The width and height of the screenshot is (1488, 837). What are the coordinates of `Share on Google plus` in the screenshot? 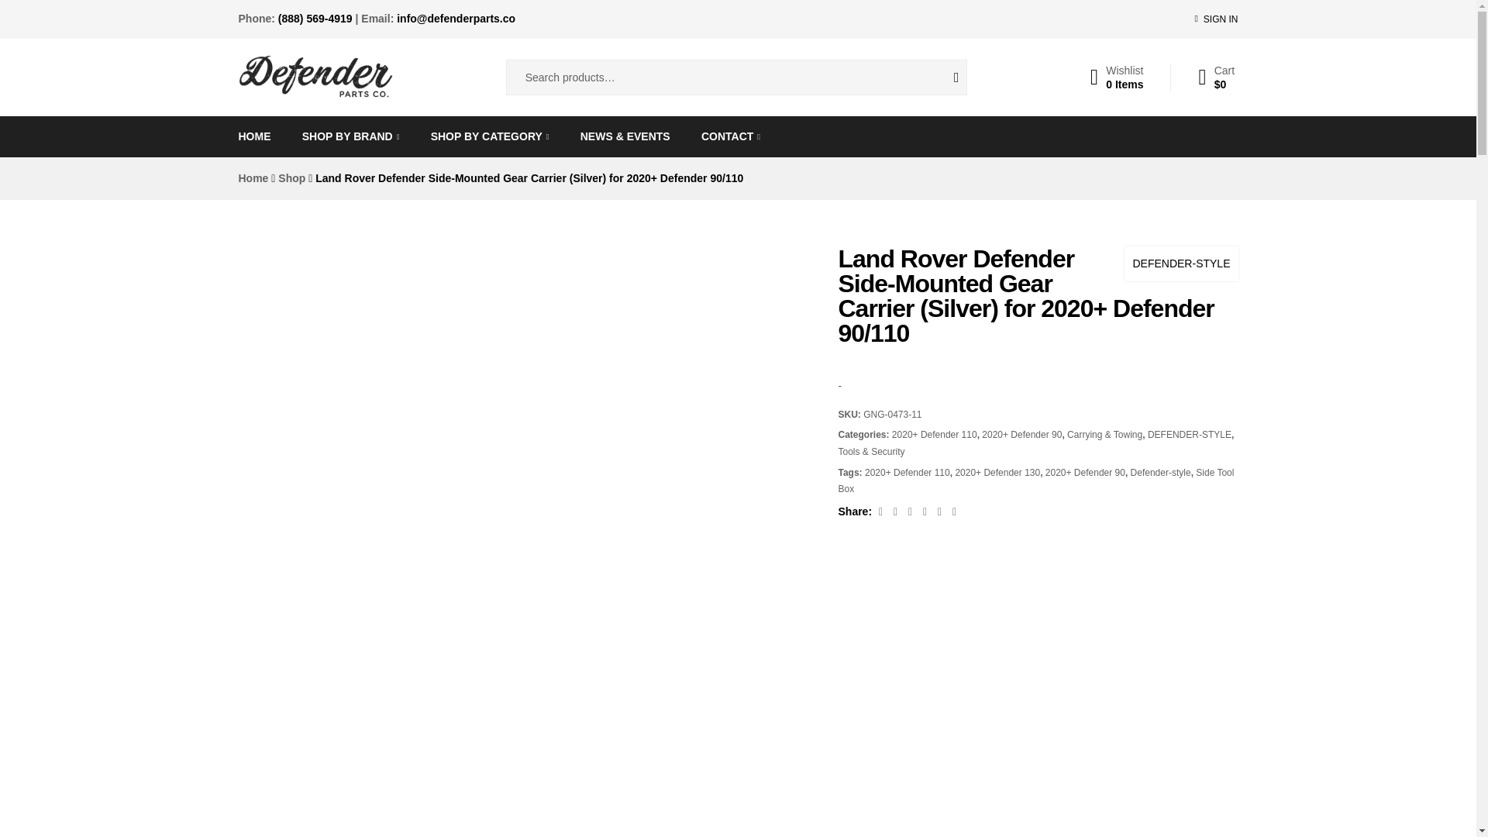 It's located at (897, 511).